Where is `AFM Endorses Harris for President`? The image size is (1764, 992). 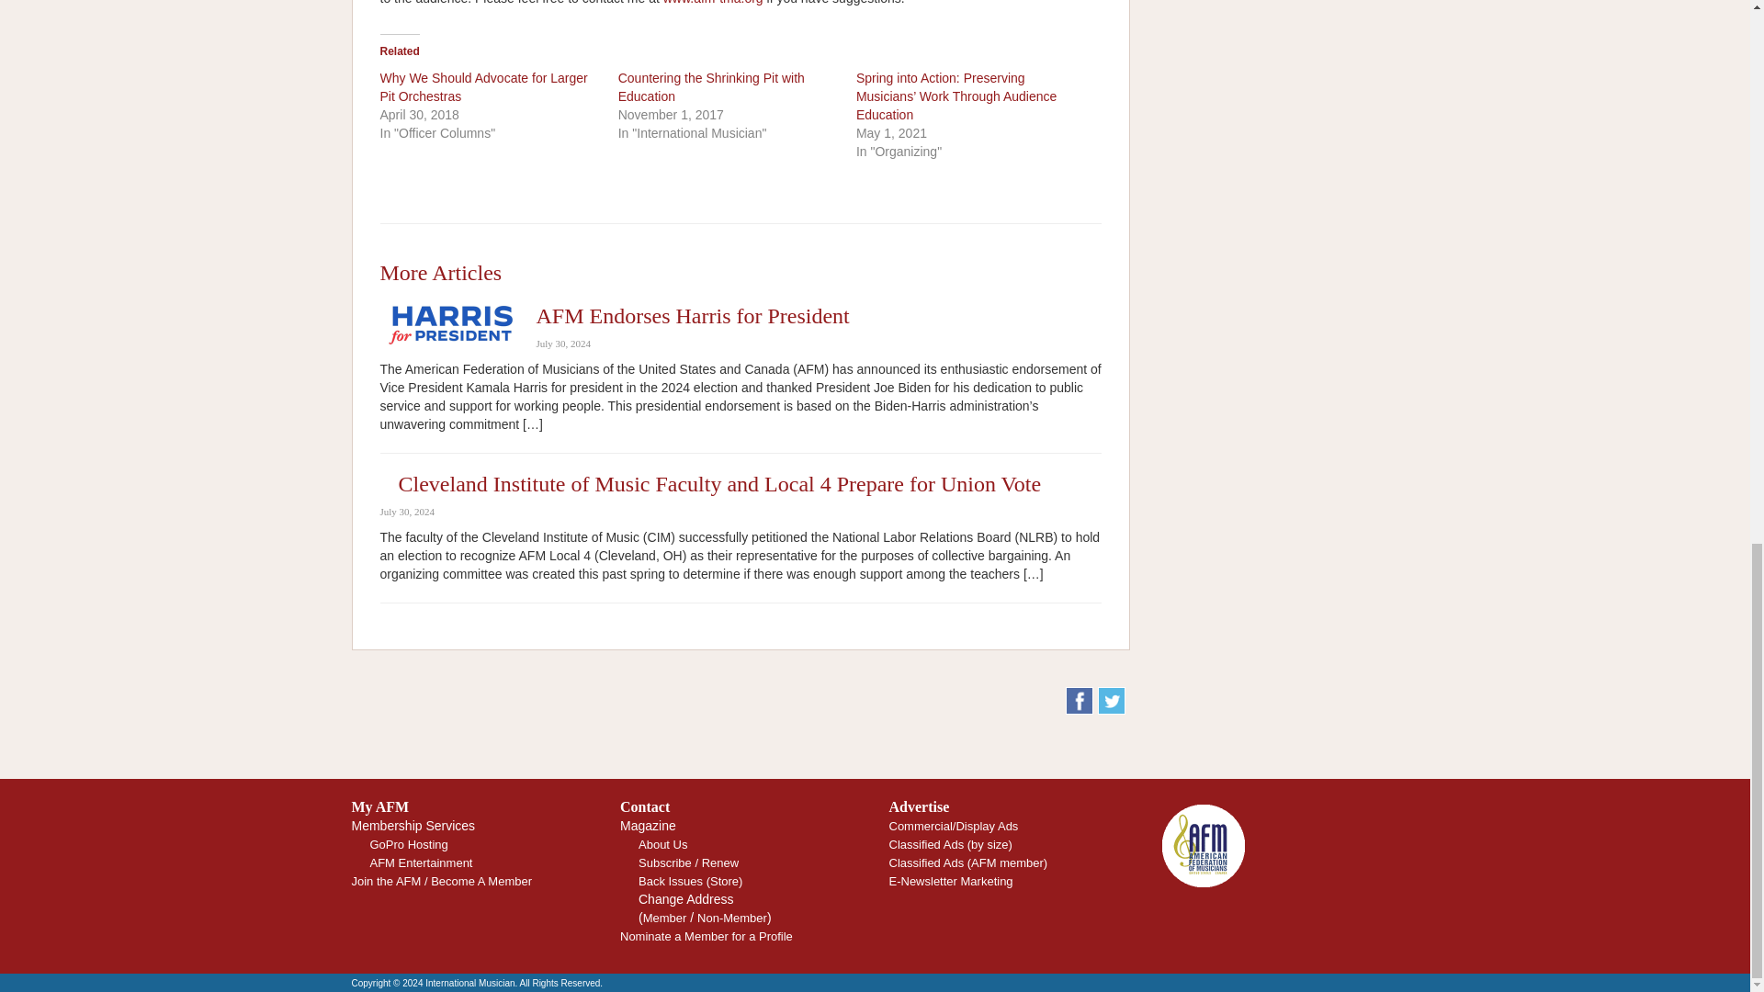
AFM Endorses Harris for President is located at coordinates (693, 316).